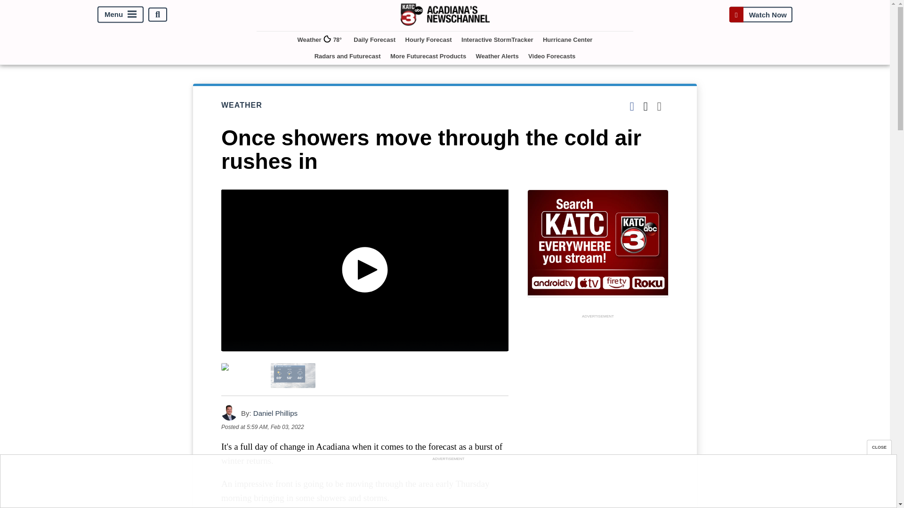  I want to click on Menu, so click(121, 15).